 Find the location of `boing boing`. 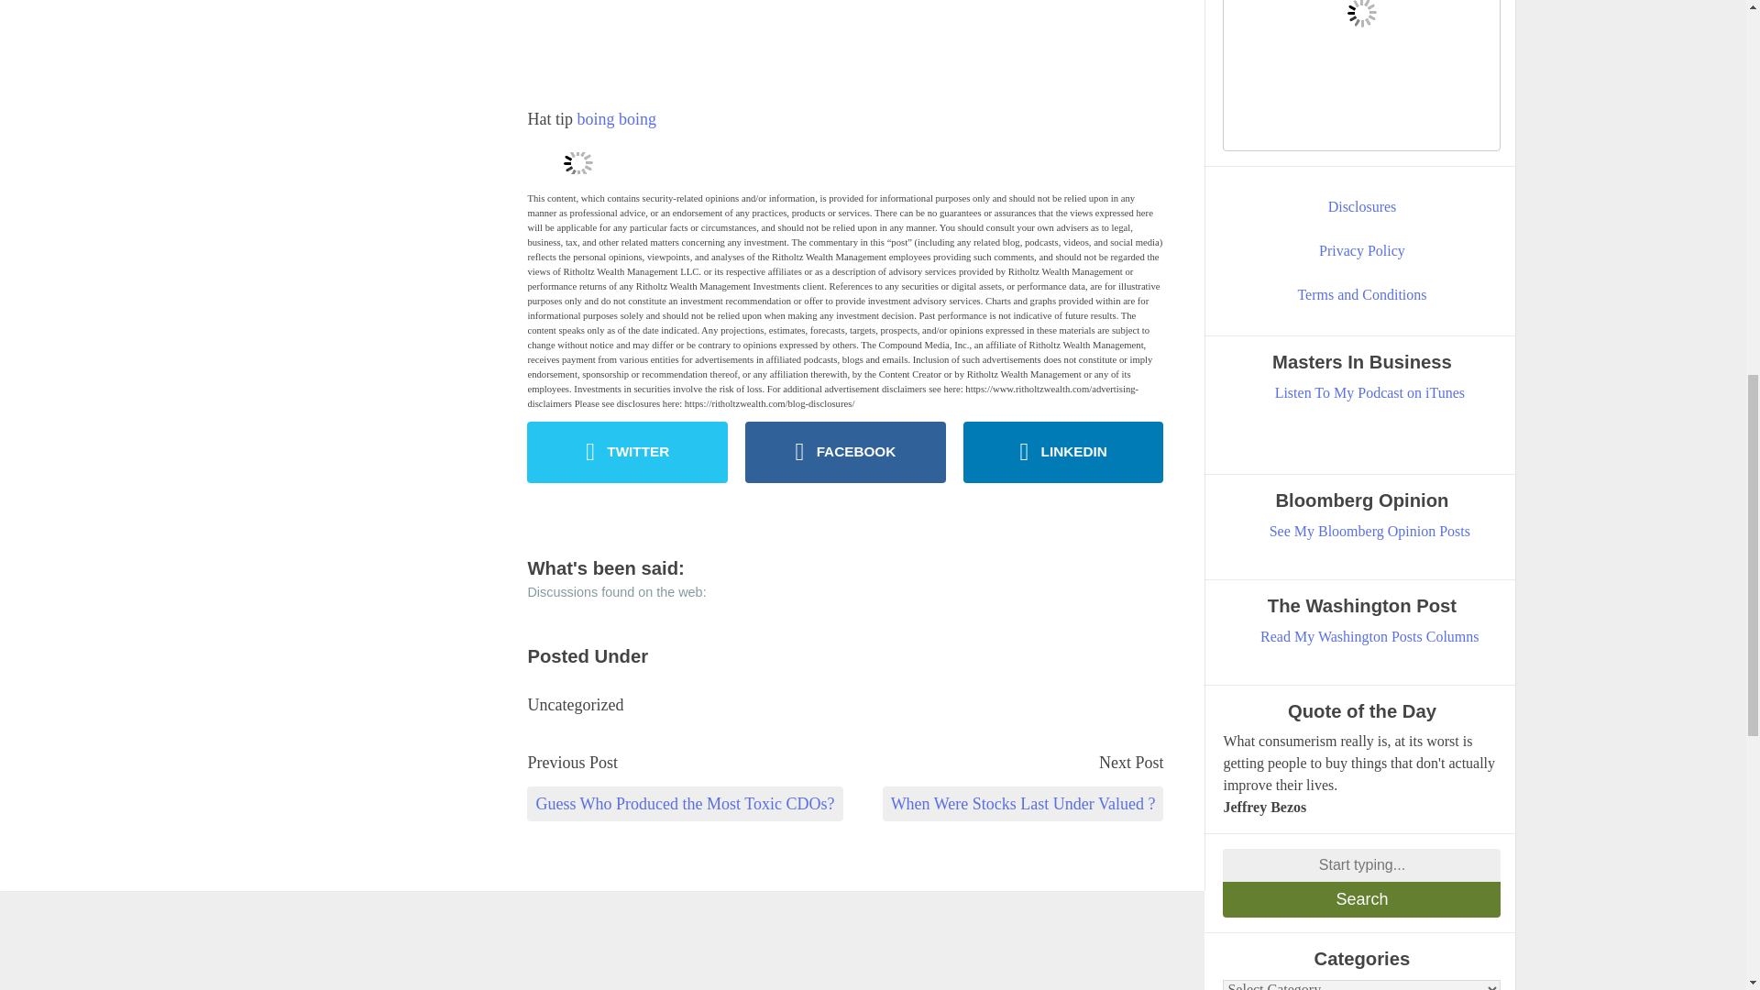

boing boing is located at coordinates (616, 119).